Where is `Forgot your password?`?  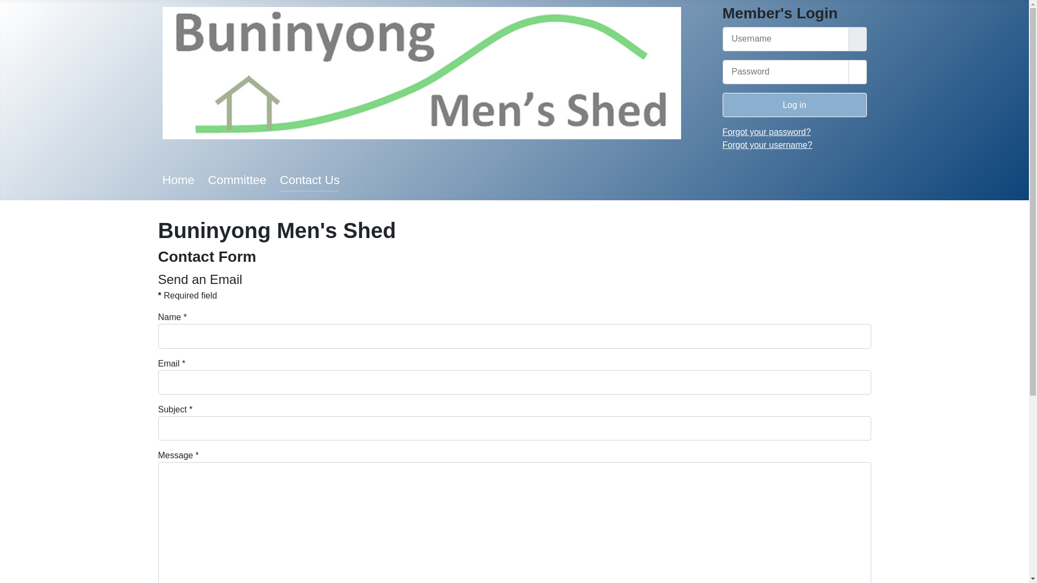
Forgot your password? is located at coordinates (767, 132).